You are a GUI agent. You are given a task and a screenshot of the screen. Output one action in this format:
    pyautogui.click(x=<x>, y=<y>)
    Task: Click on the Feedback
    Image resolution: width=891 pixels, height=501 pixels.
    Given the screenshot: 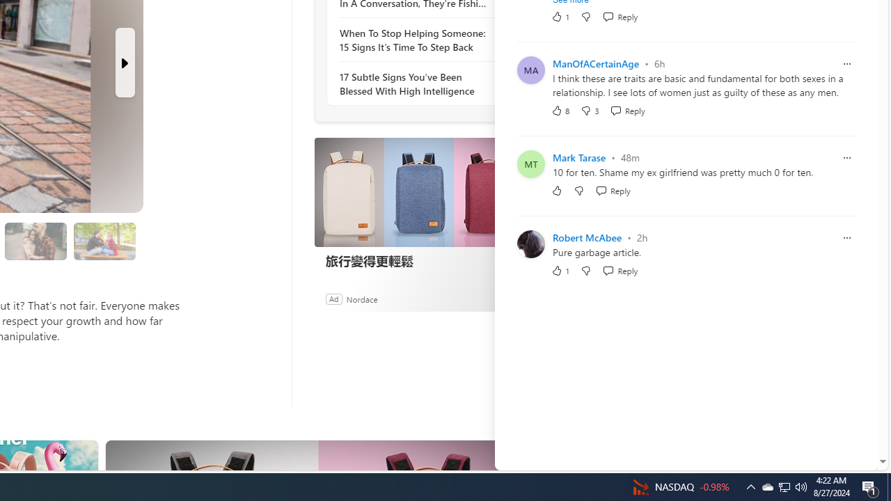 What is the action you would take?
    pyautogui.click(x=826, y=459)
    